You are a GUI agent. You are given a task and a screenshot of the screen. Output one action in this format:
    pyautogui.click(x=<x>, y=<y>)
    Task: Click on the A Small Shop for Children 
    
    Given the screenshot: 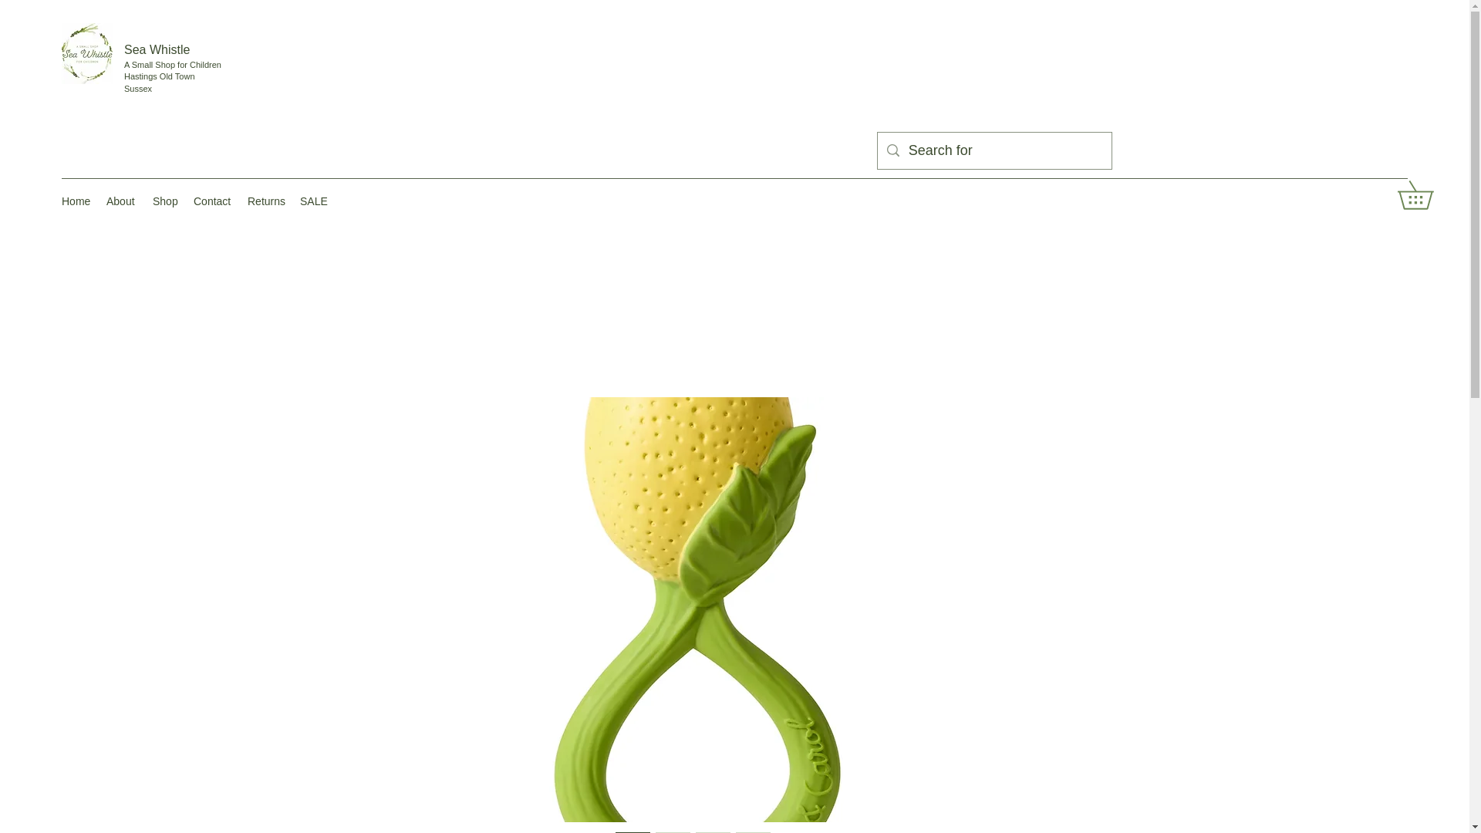 What is the action you would take?
    pyautogui.click(x=174, y=64)
    